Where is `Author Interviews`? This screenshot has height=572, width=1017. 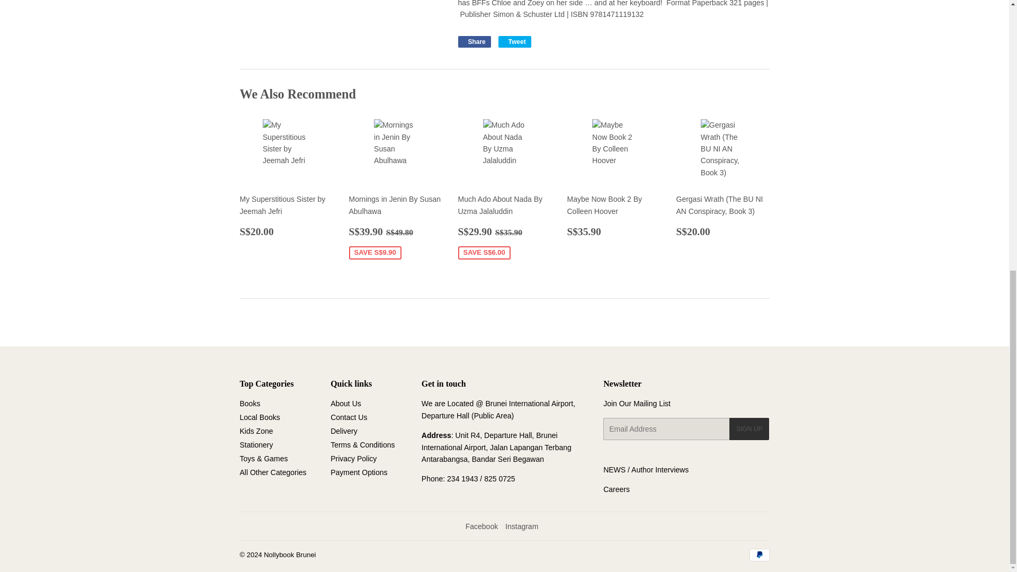 Author Interviews is located at coordinates (660, 470).